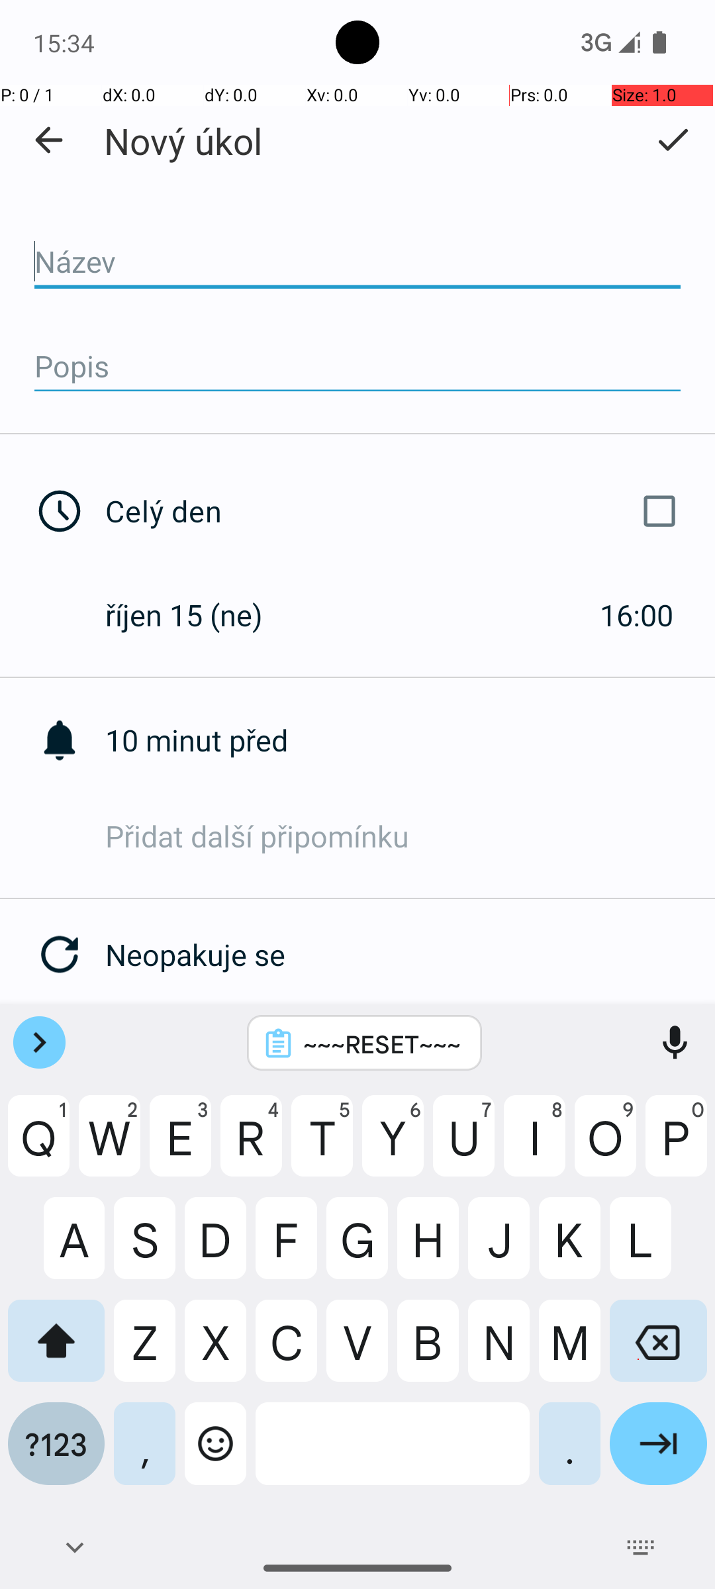  What do you see at coordinates (396, 511) in the screenshot?
I see `Celý den` at bounding box center [396, 511].